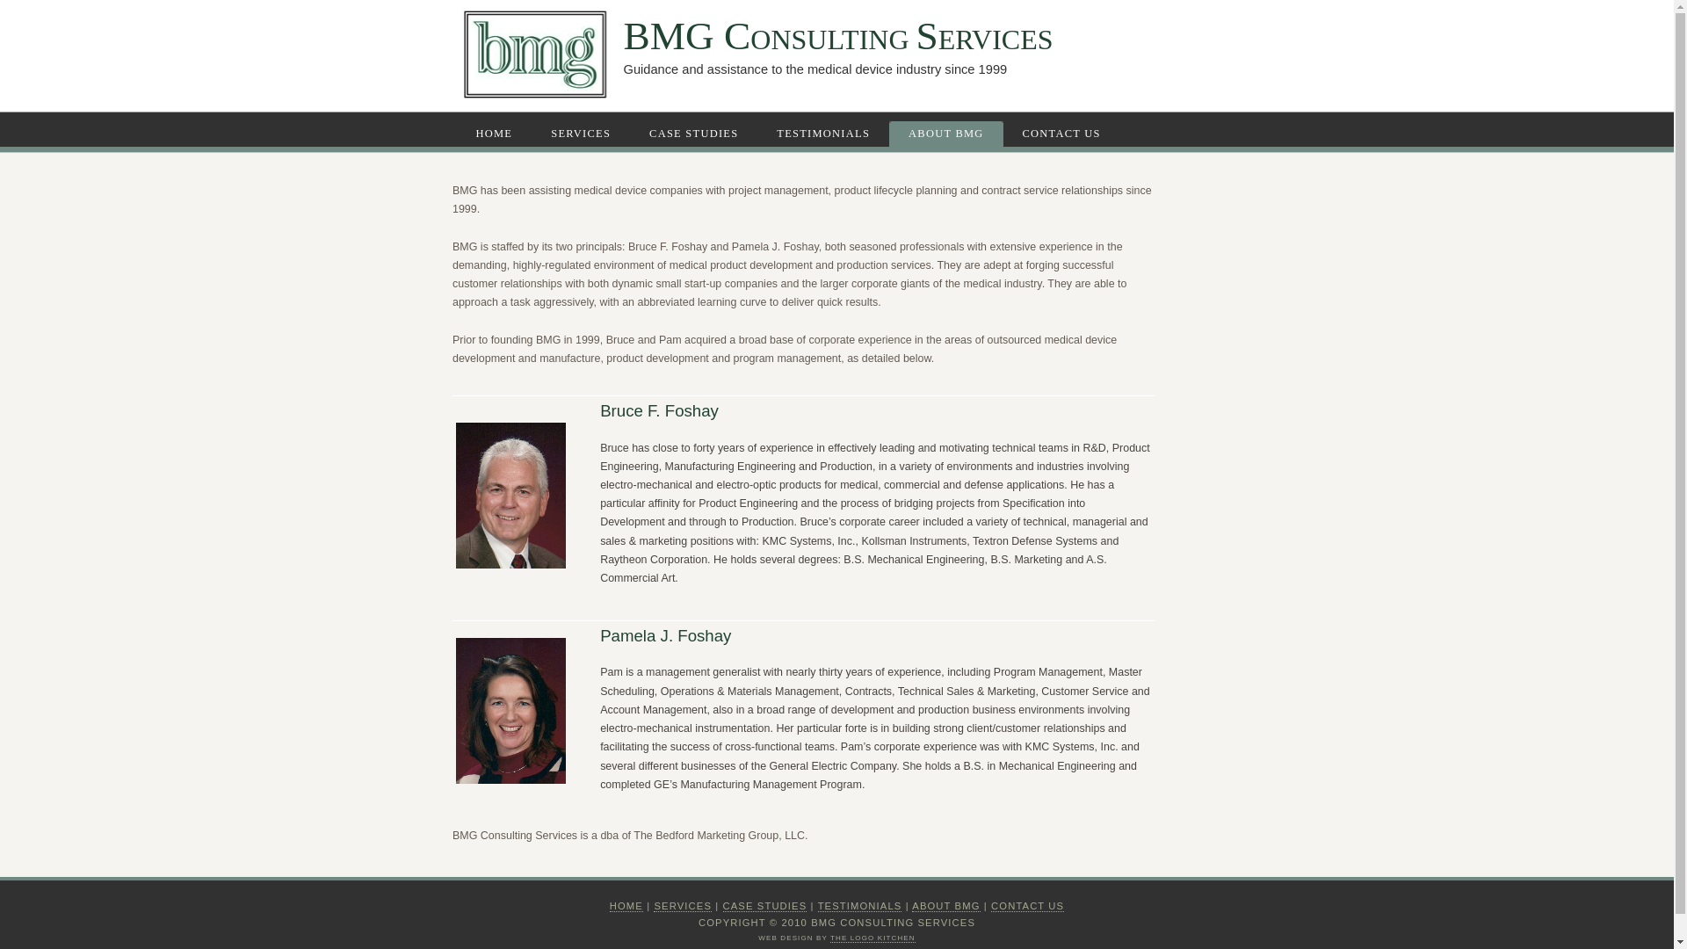 The image size is (1687, 949). I want to click on ABOUT BMG, so click(945, 905).